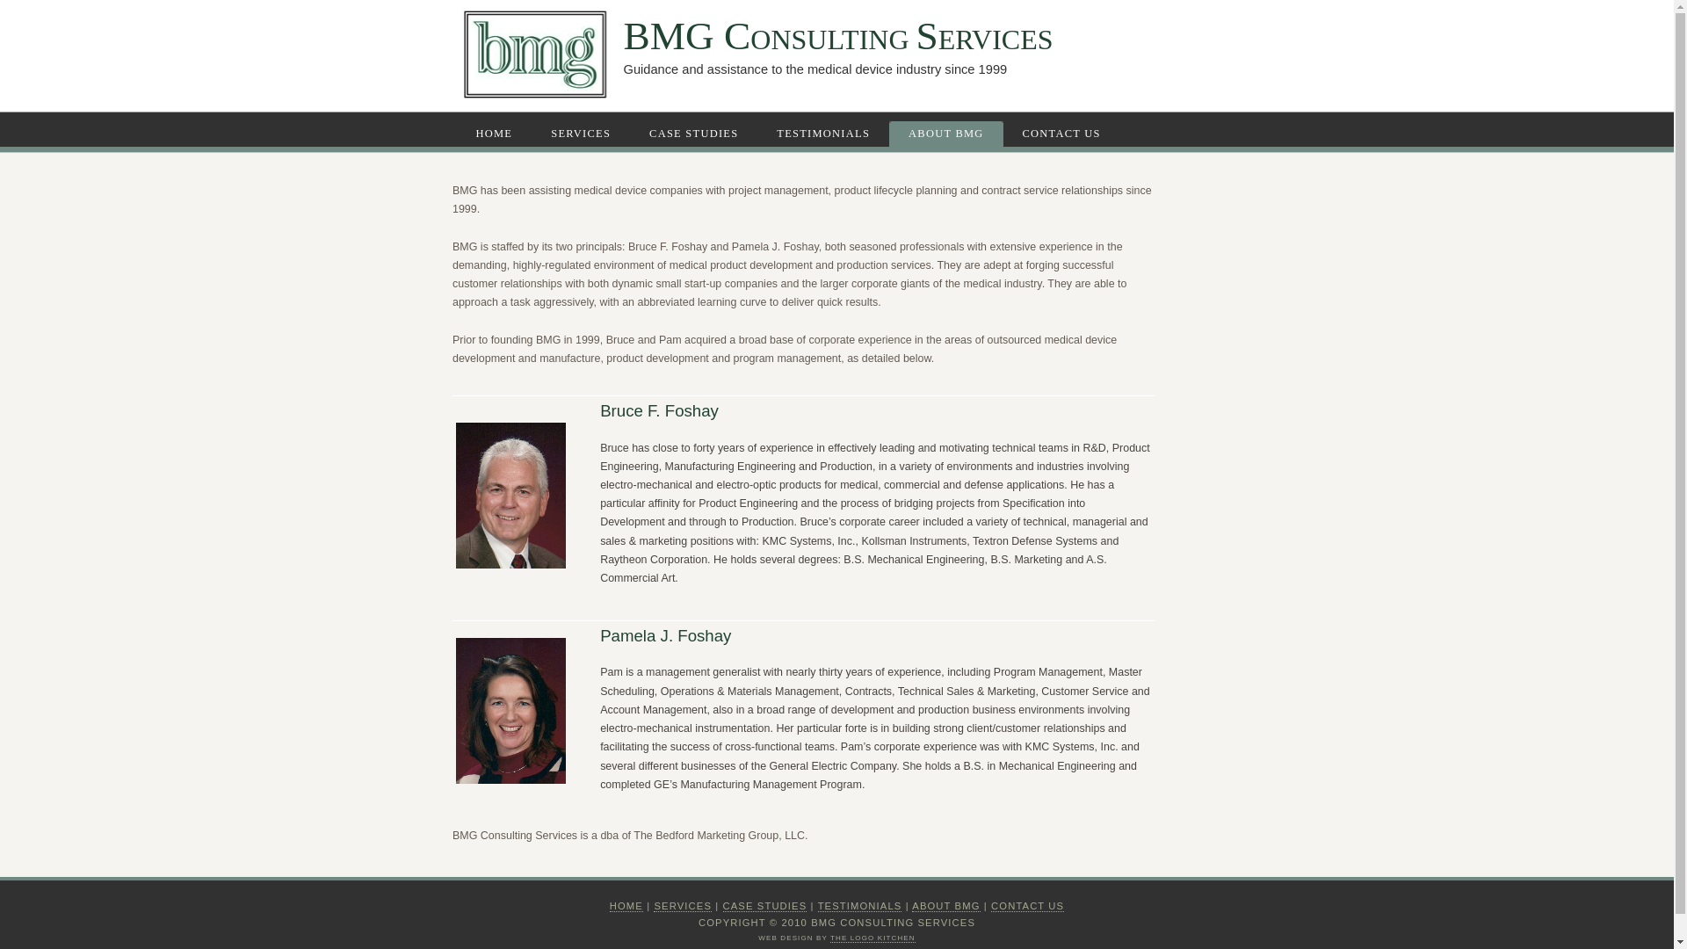 The image size is (1687, 949). I want to click on ABOUT BMG, so click(945, 905).